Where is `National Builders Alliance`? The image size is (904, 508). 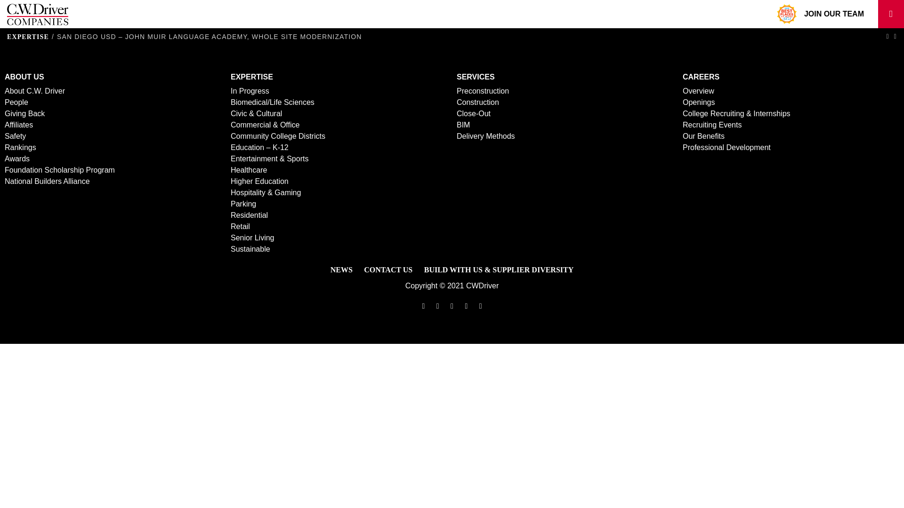 National Builders Alliance is located at coordinates (47, 181).